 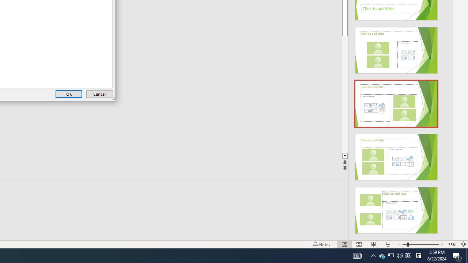 I want to click on Action Center, 1 new notification, so click(x=457, y=256).